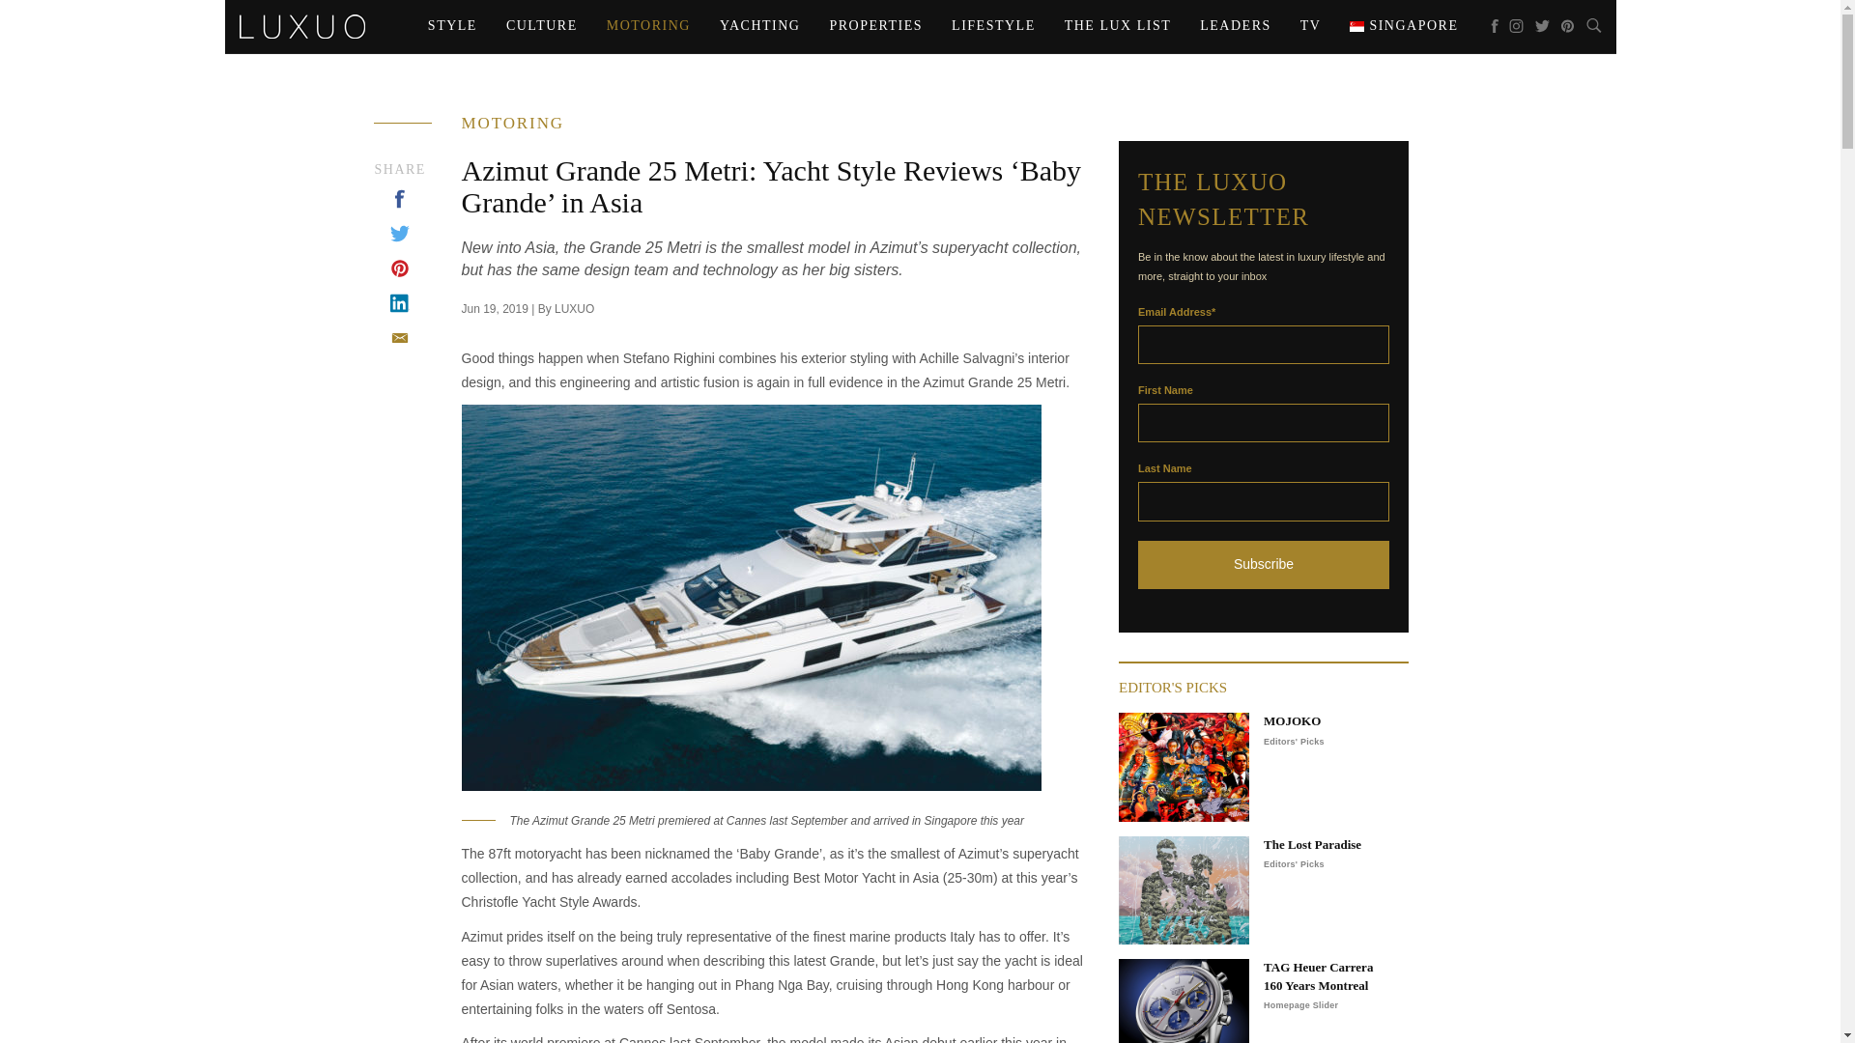 The width and height of the screenshot is (1855, 1043). Describe the element at coordinates (1264, 565) in the screenshot. I see `Subscribe` at that location.